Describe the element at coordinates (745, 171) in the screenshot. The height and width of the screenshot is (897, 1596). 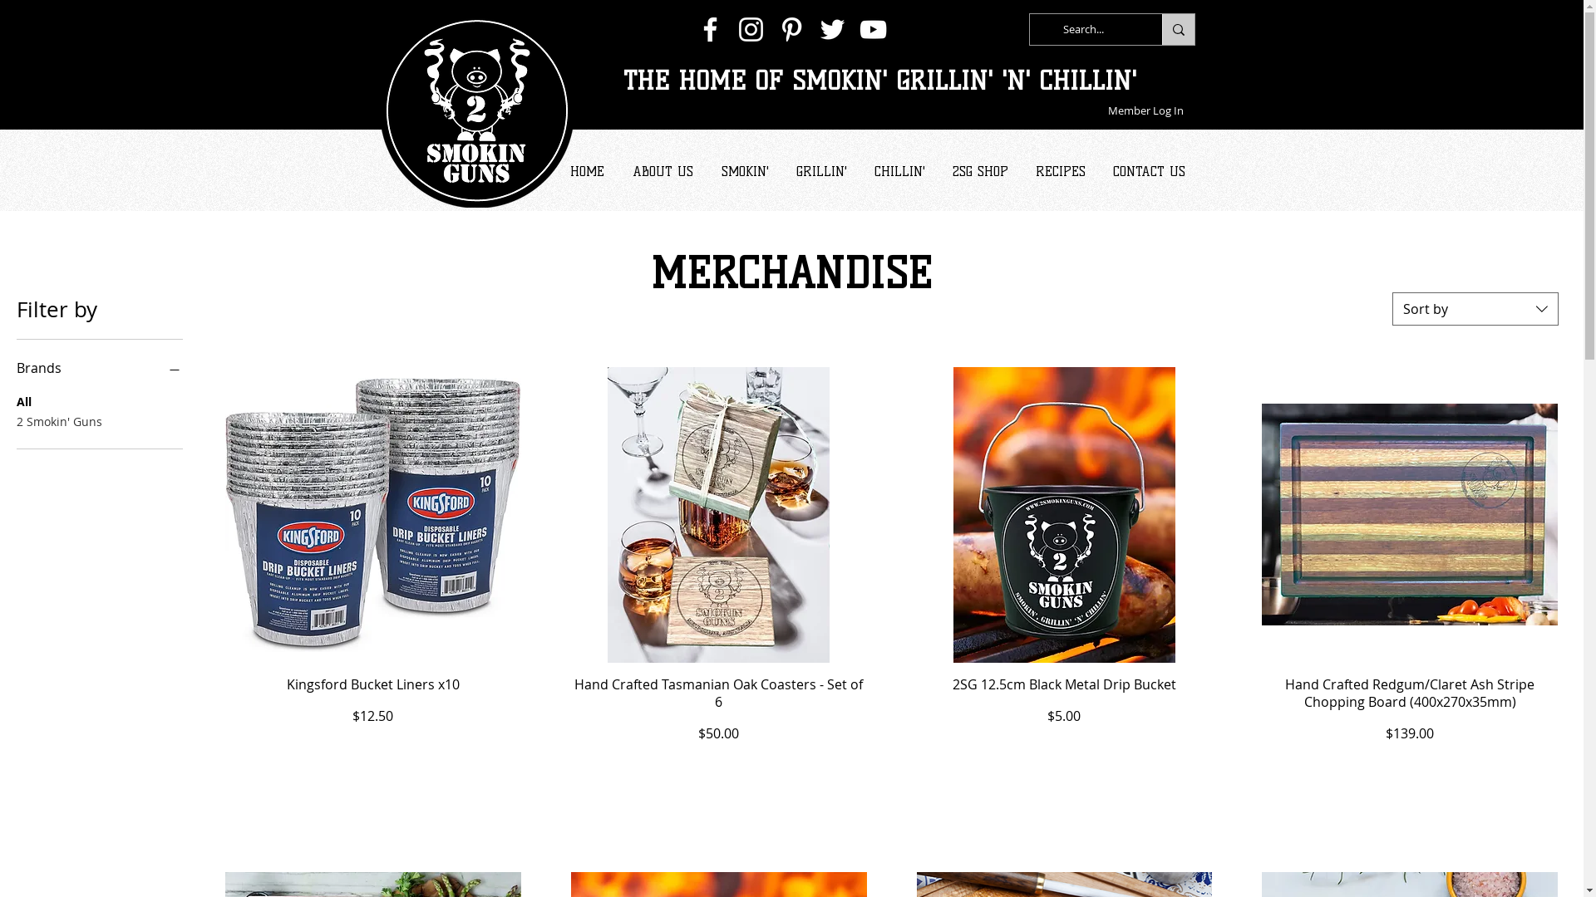
I see `SMOKIN'` at that location.